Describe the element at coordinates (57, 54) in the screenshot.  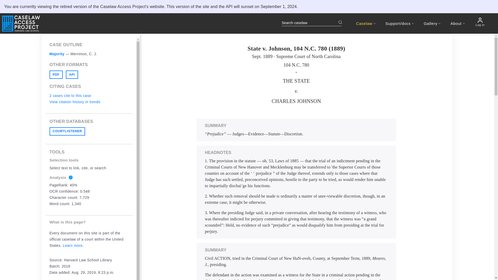
I see `Majority` at that location.